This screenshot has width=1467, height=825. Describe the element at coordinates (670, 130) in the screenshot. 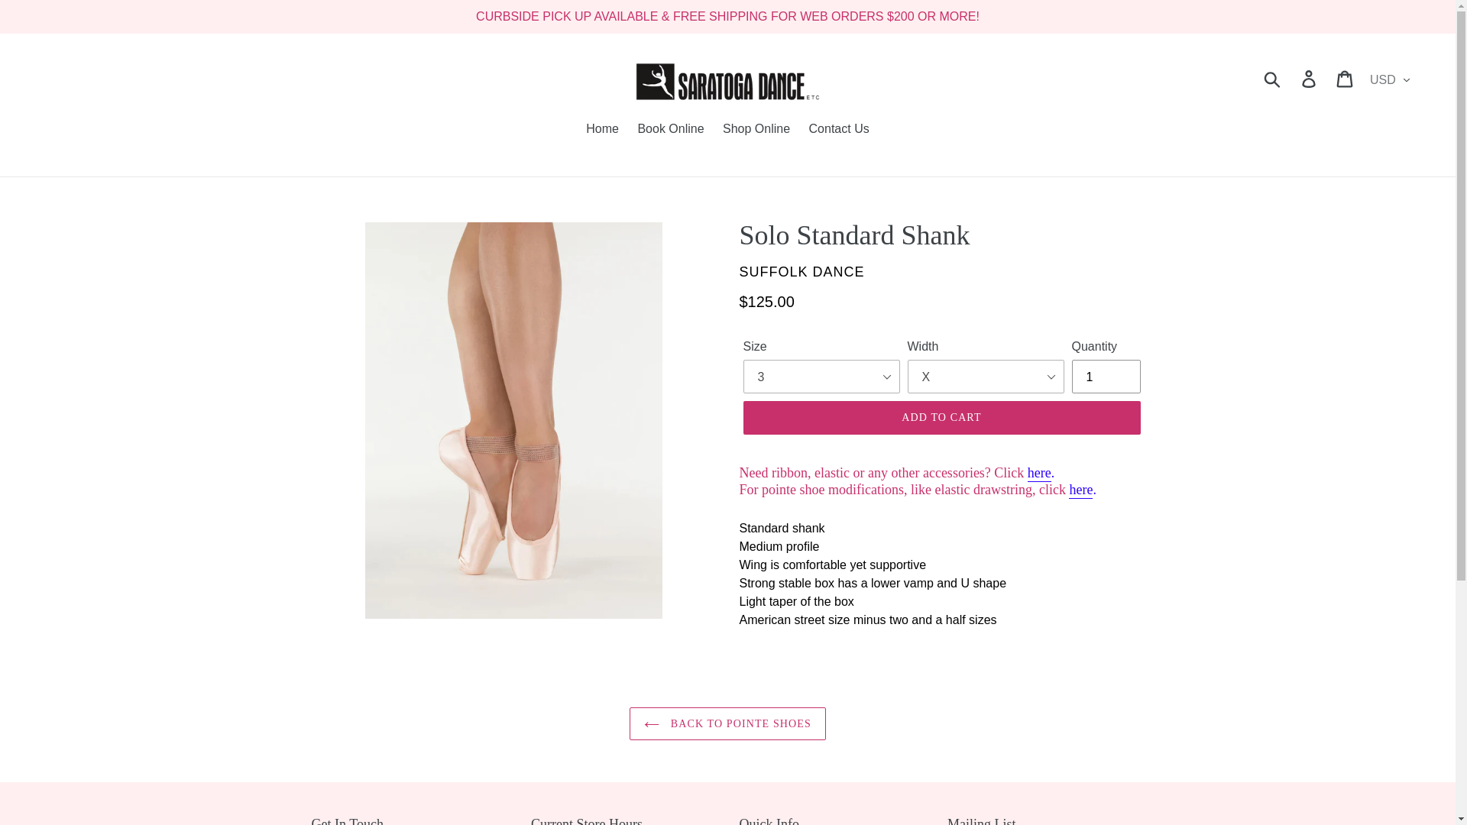

I see `Book Online` at that location.